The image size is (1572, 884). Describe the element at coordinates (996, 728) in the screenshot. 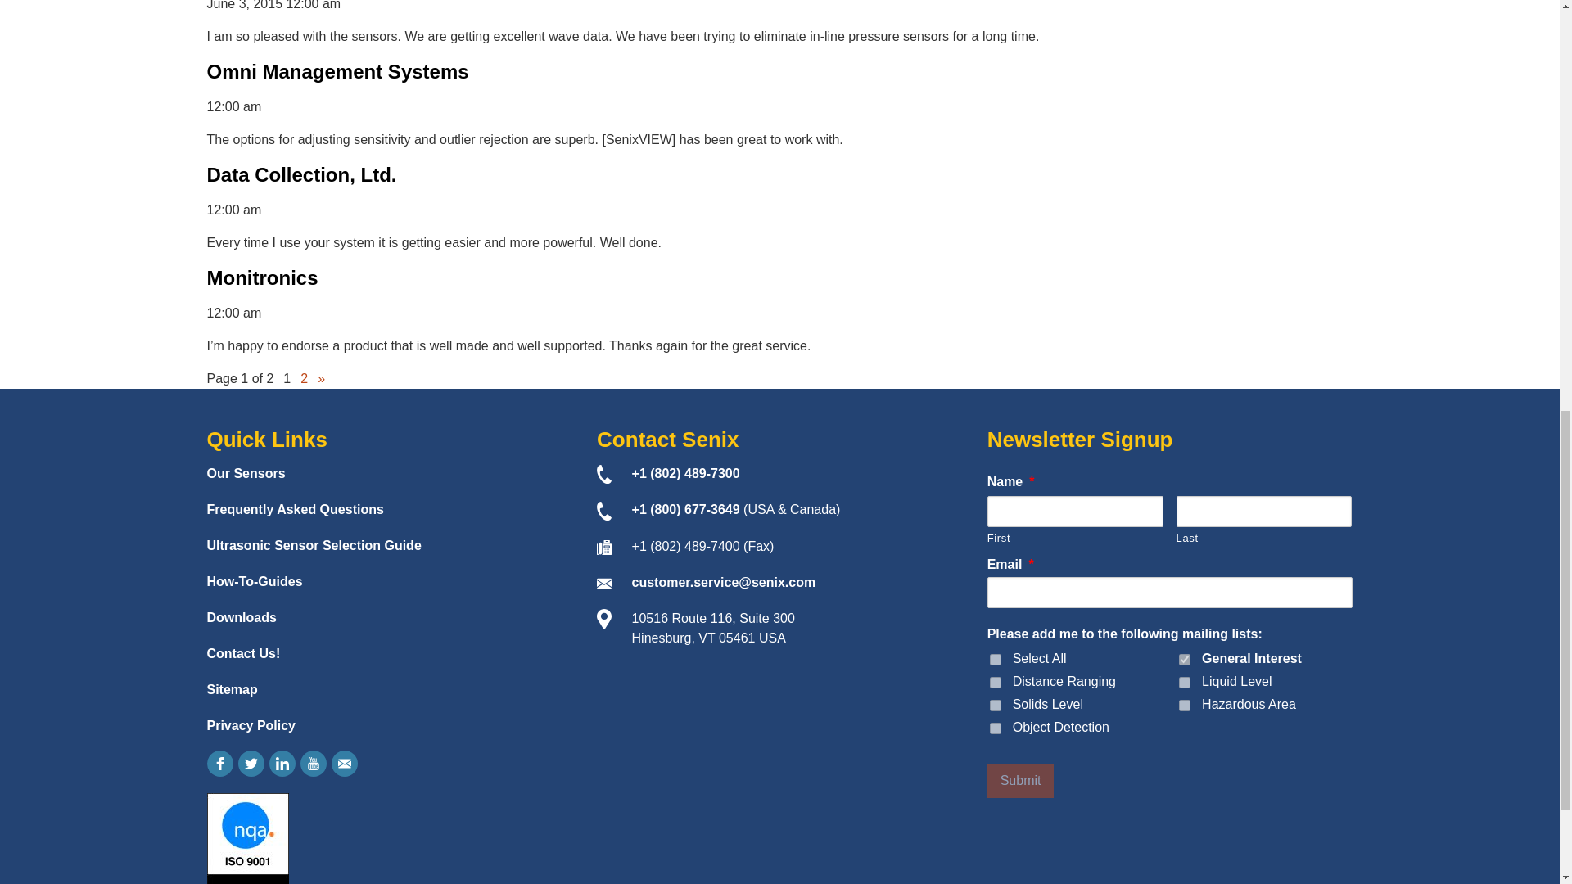

I see `Y` at that location.